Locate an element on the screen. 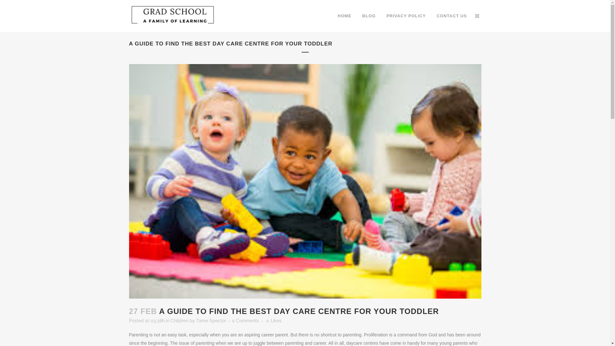 This screenshot has width=615, height=346. 0 Comments is located at coordinates (245, 321).